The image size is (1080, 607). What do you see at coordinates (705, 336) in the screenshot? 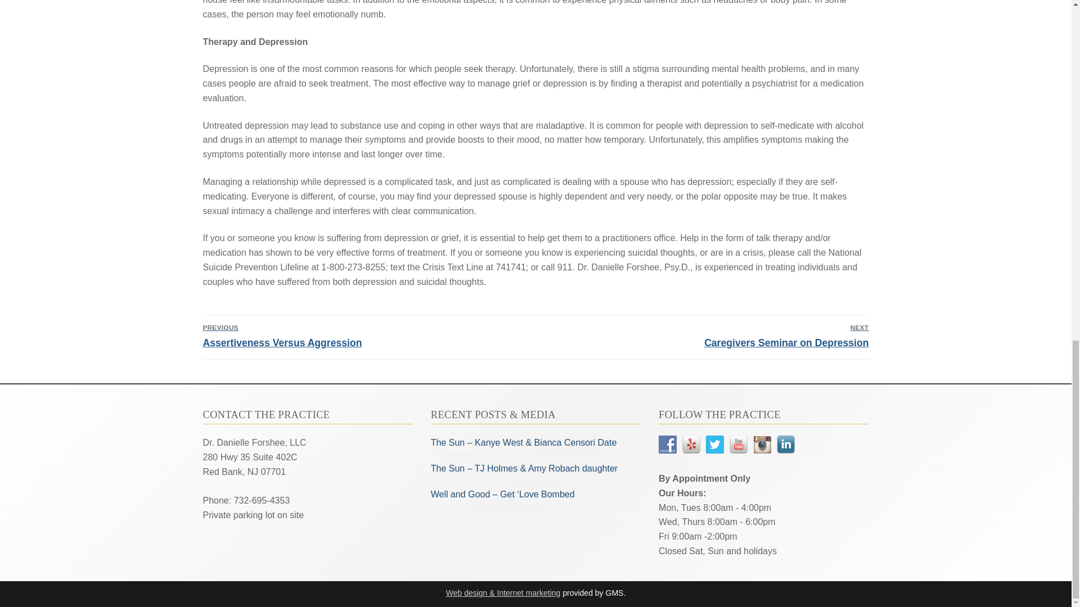
I see `Follow Us on Instagram` at bounding box center [705, 336].